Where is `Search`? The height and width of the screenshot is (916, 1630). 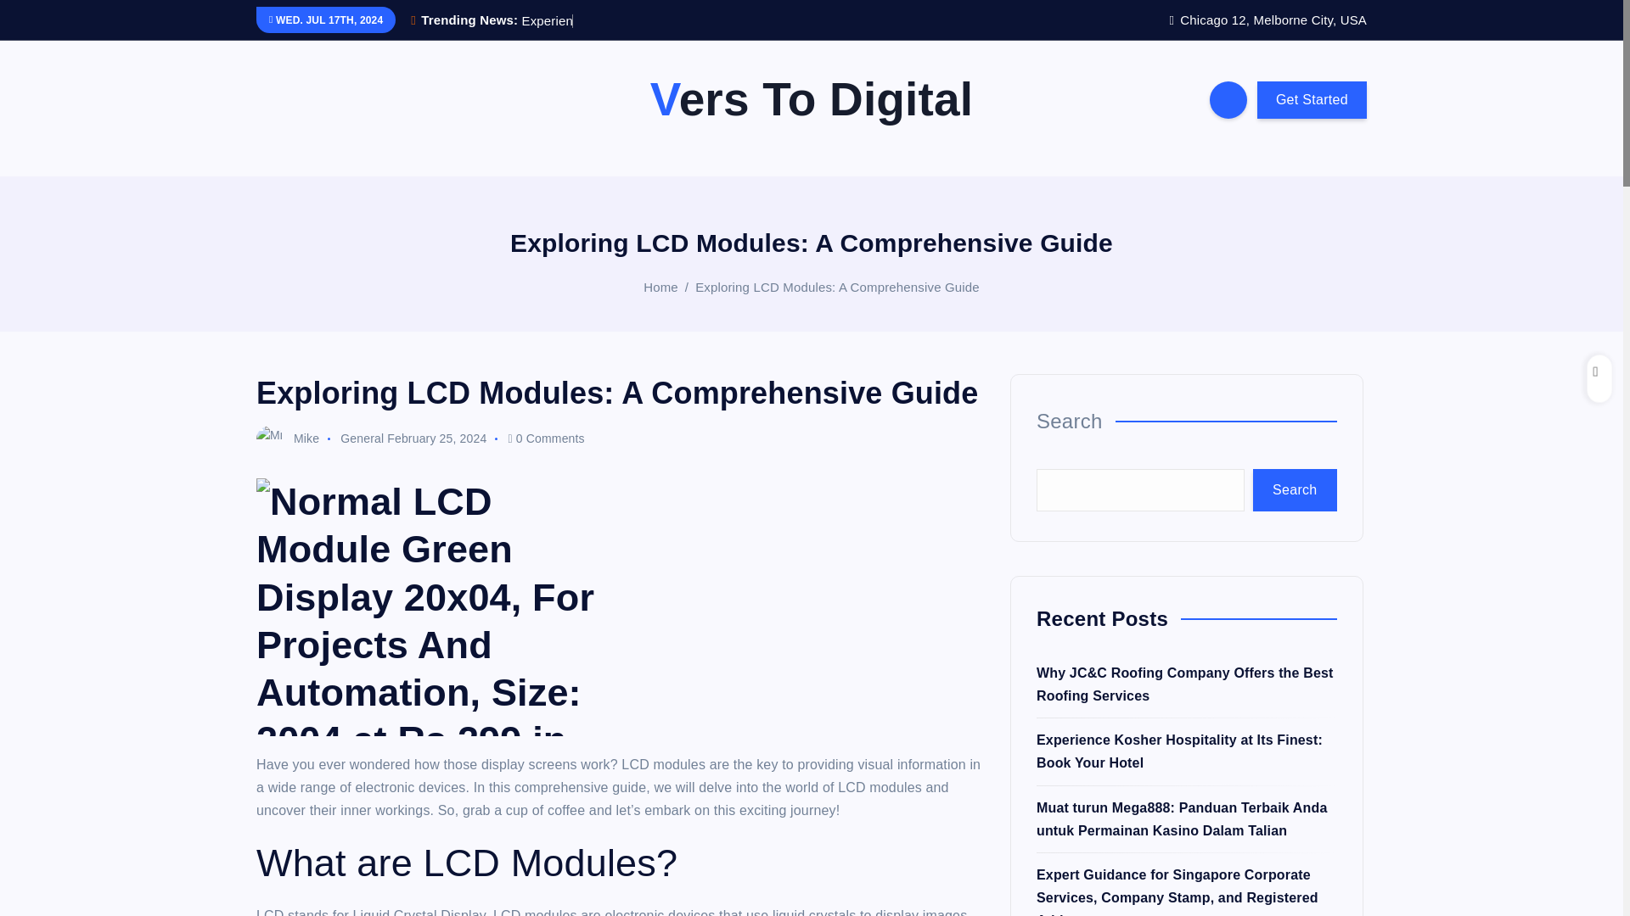
Search is located at coordinates (1295, 489).